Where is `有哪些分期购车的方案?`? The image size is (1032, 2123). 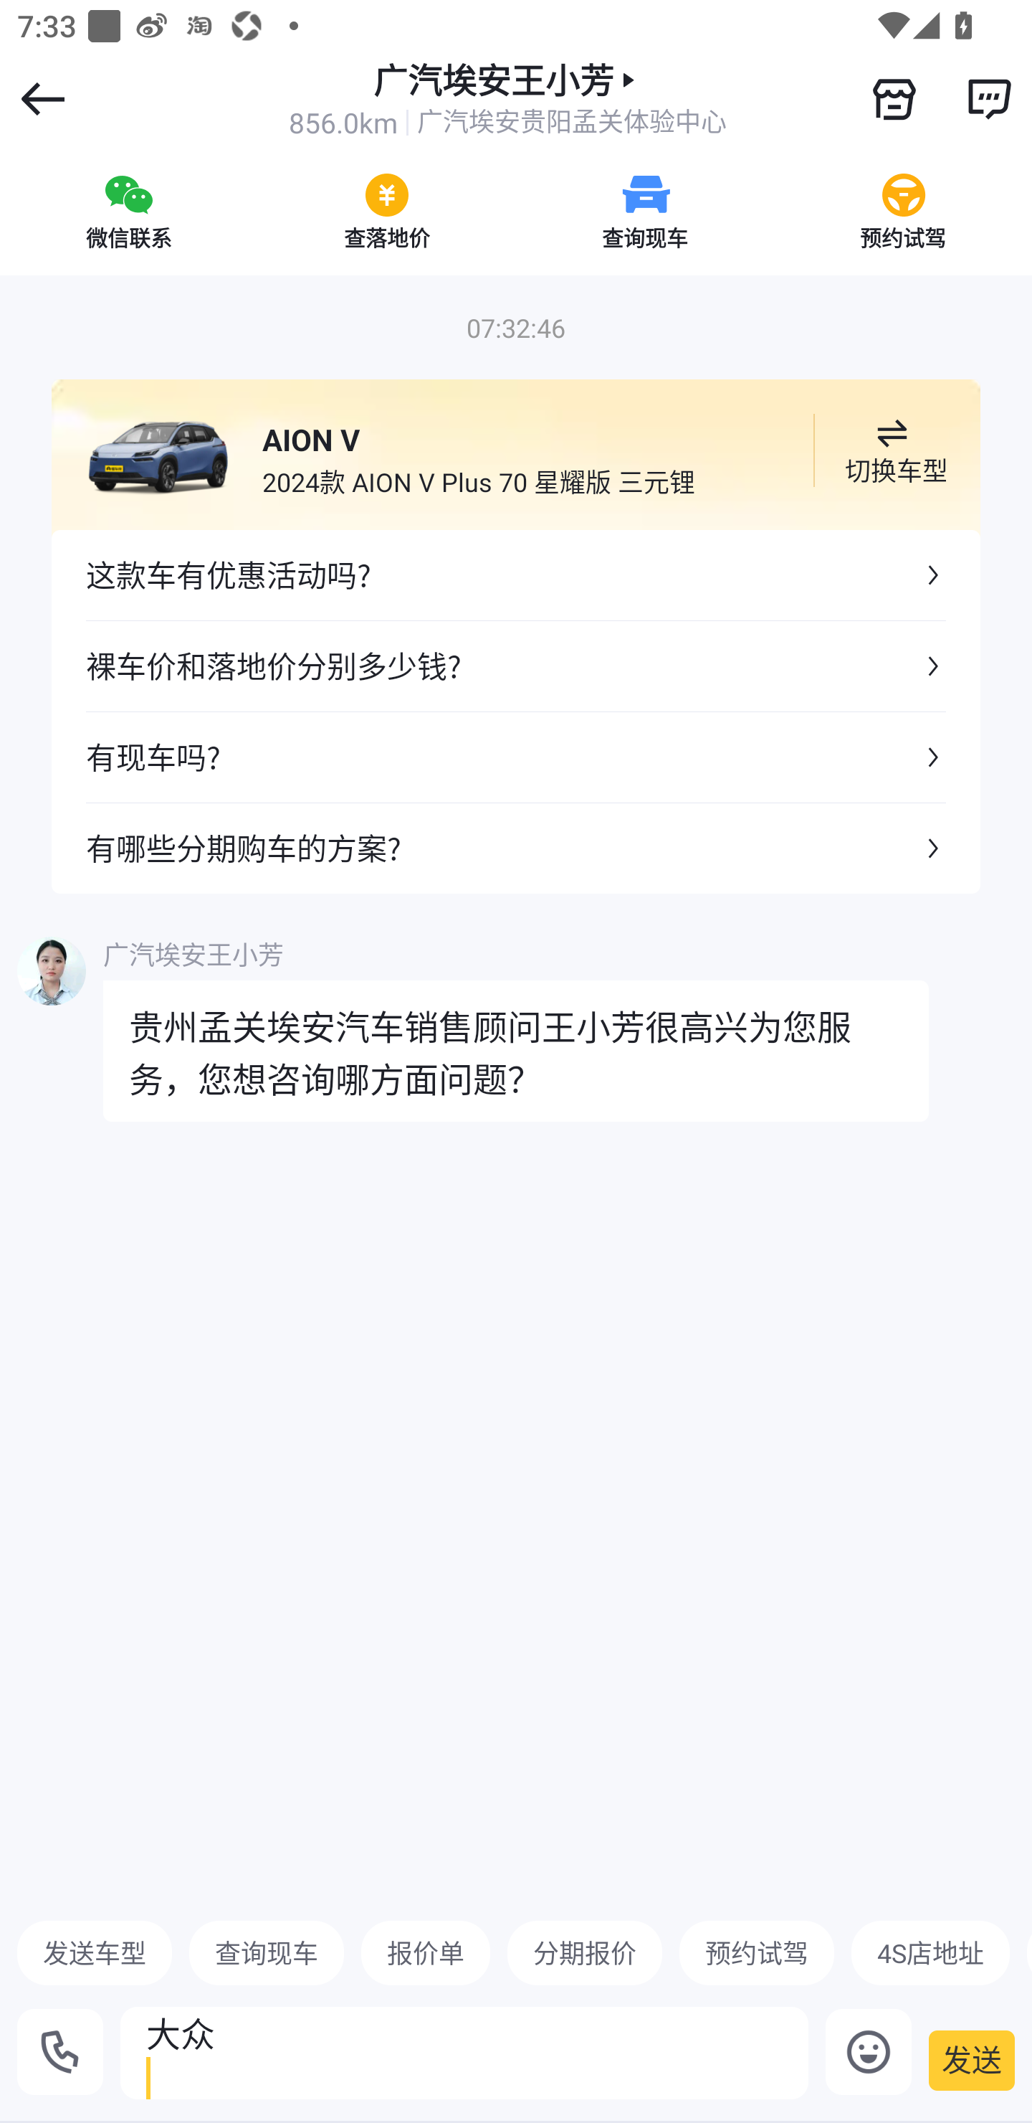 有哪些分期购车的方案? is located at coordinates (516, 848).